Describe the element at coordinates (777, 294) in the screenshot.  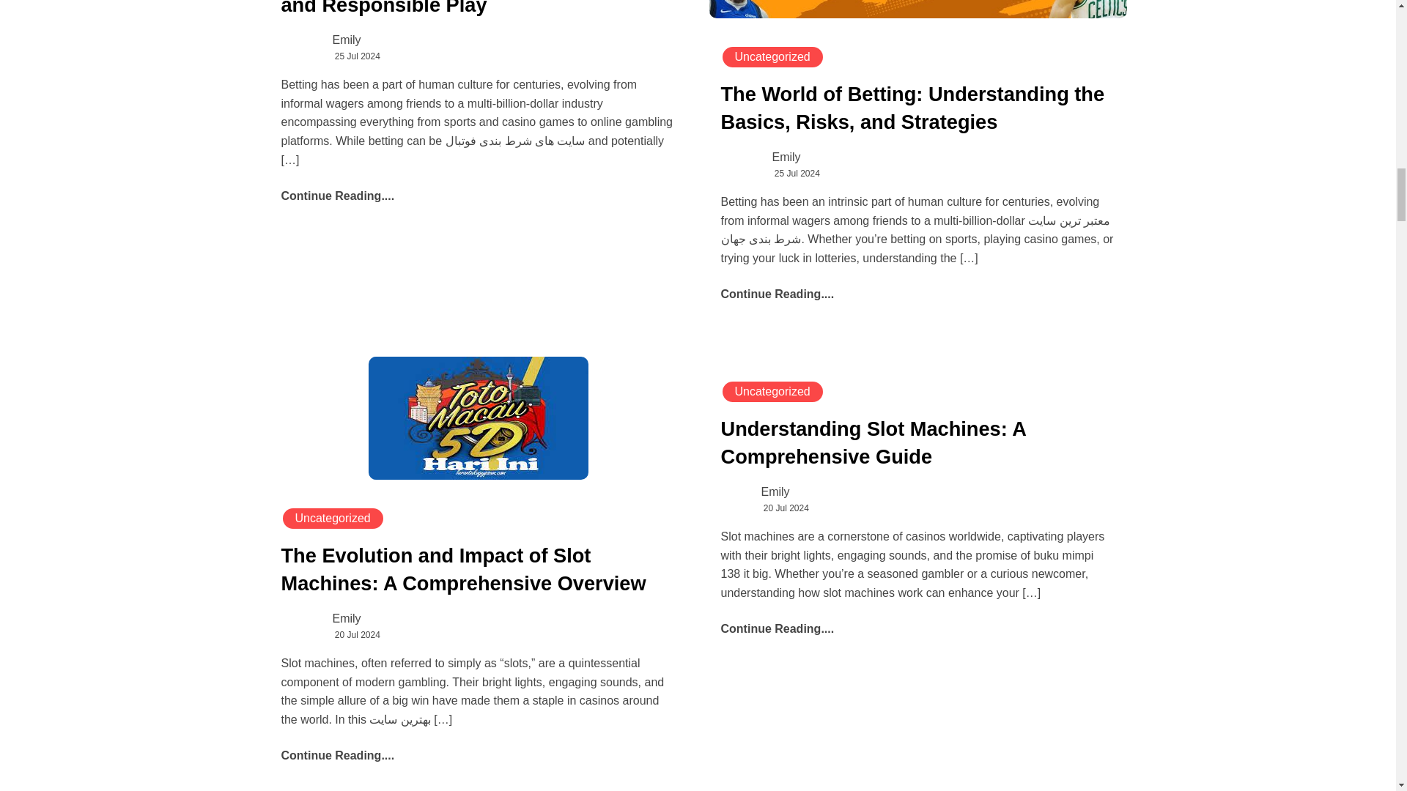
I see `Continue Reading....` at that location.